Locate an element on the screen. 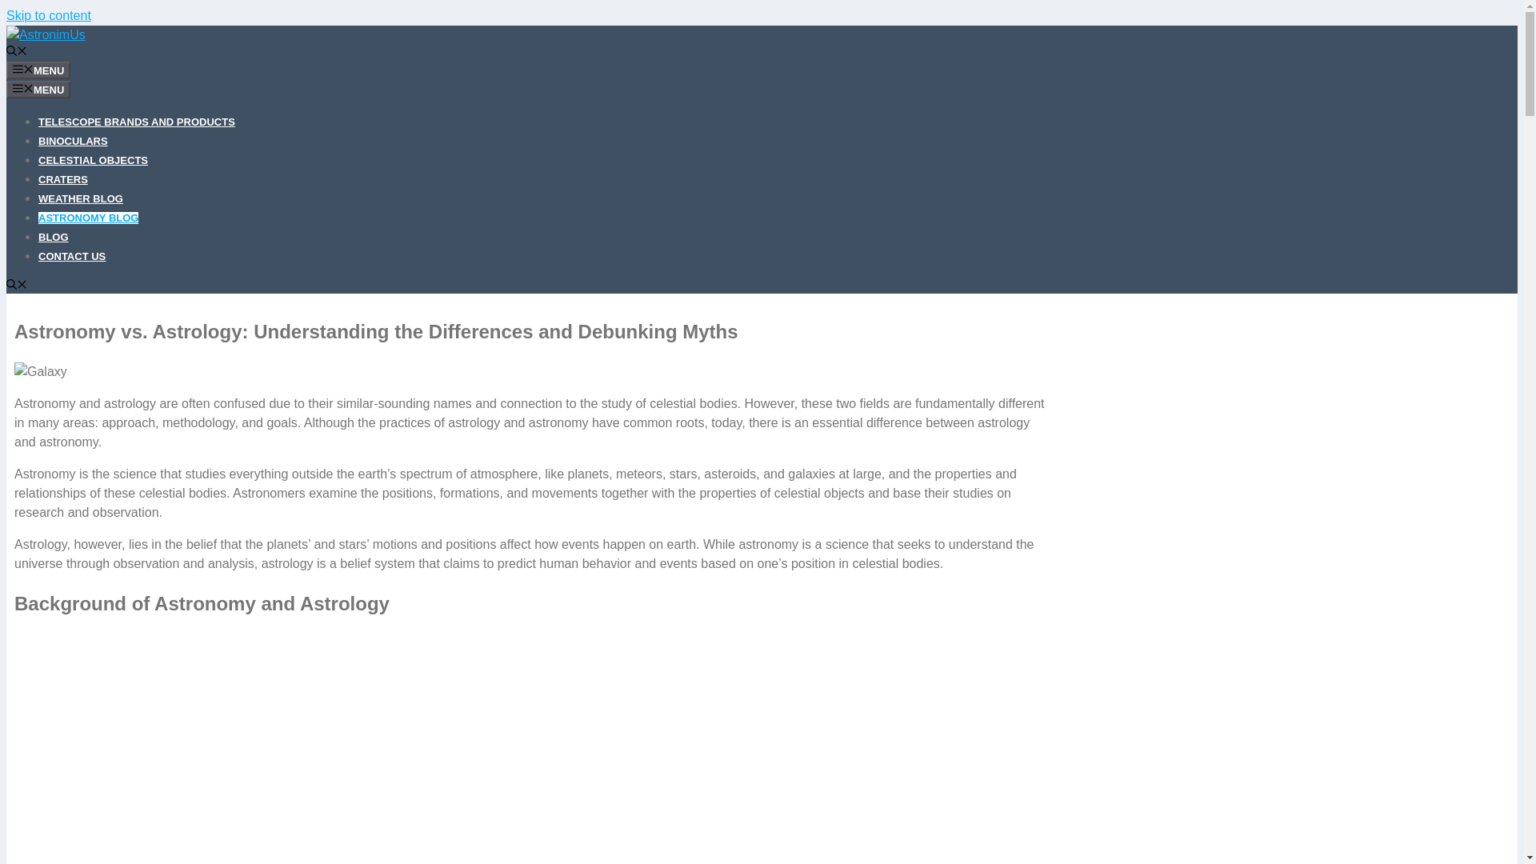 This screenshot has height=864, width=1536. CONTACT US is located at coordinates (72, 256).